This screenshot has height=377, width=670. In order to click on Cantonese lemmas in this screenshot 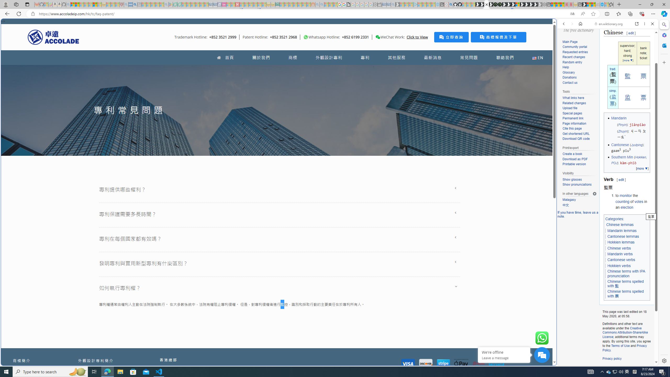, I will do `click(623, 236)`.